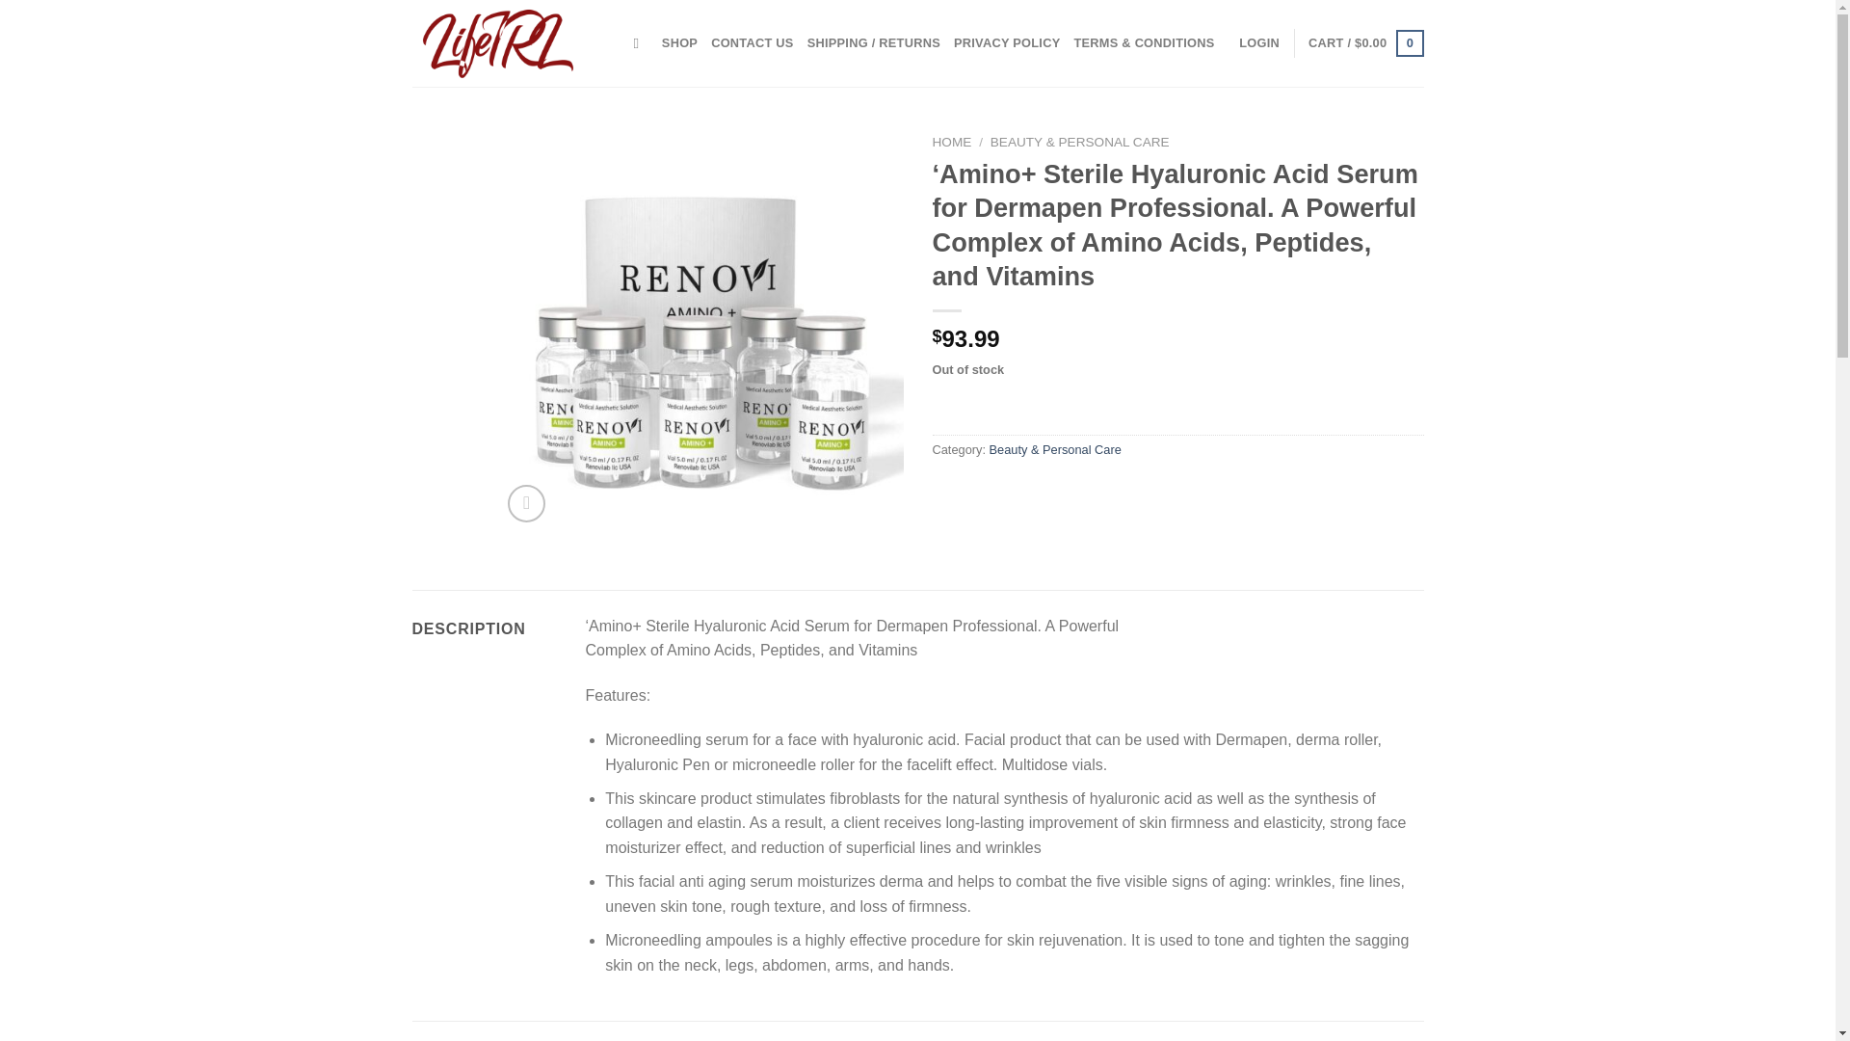  I want to click on CONTACT US, so click(752, 42).